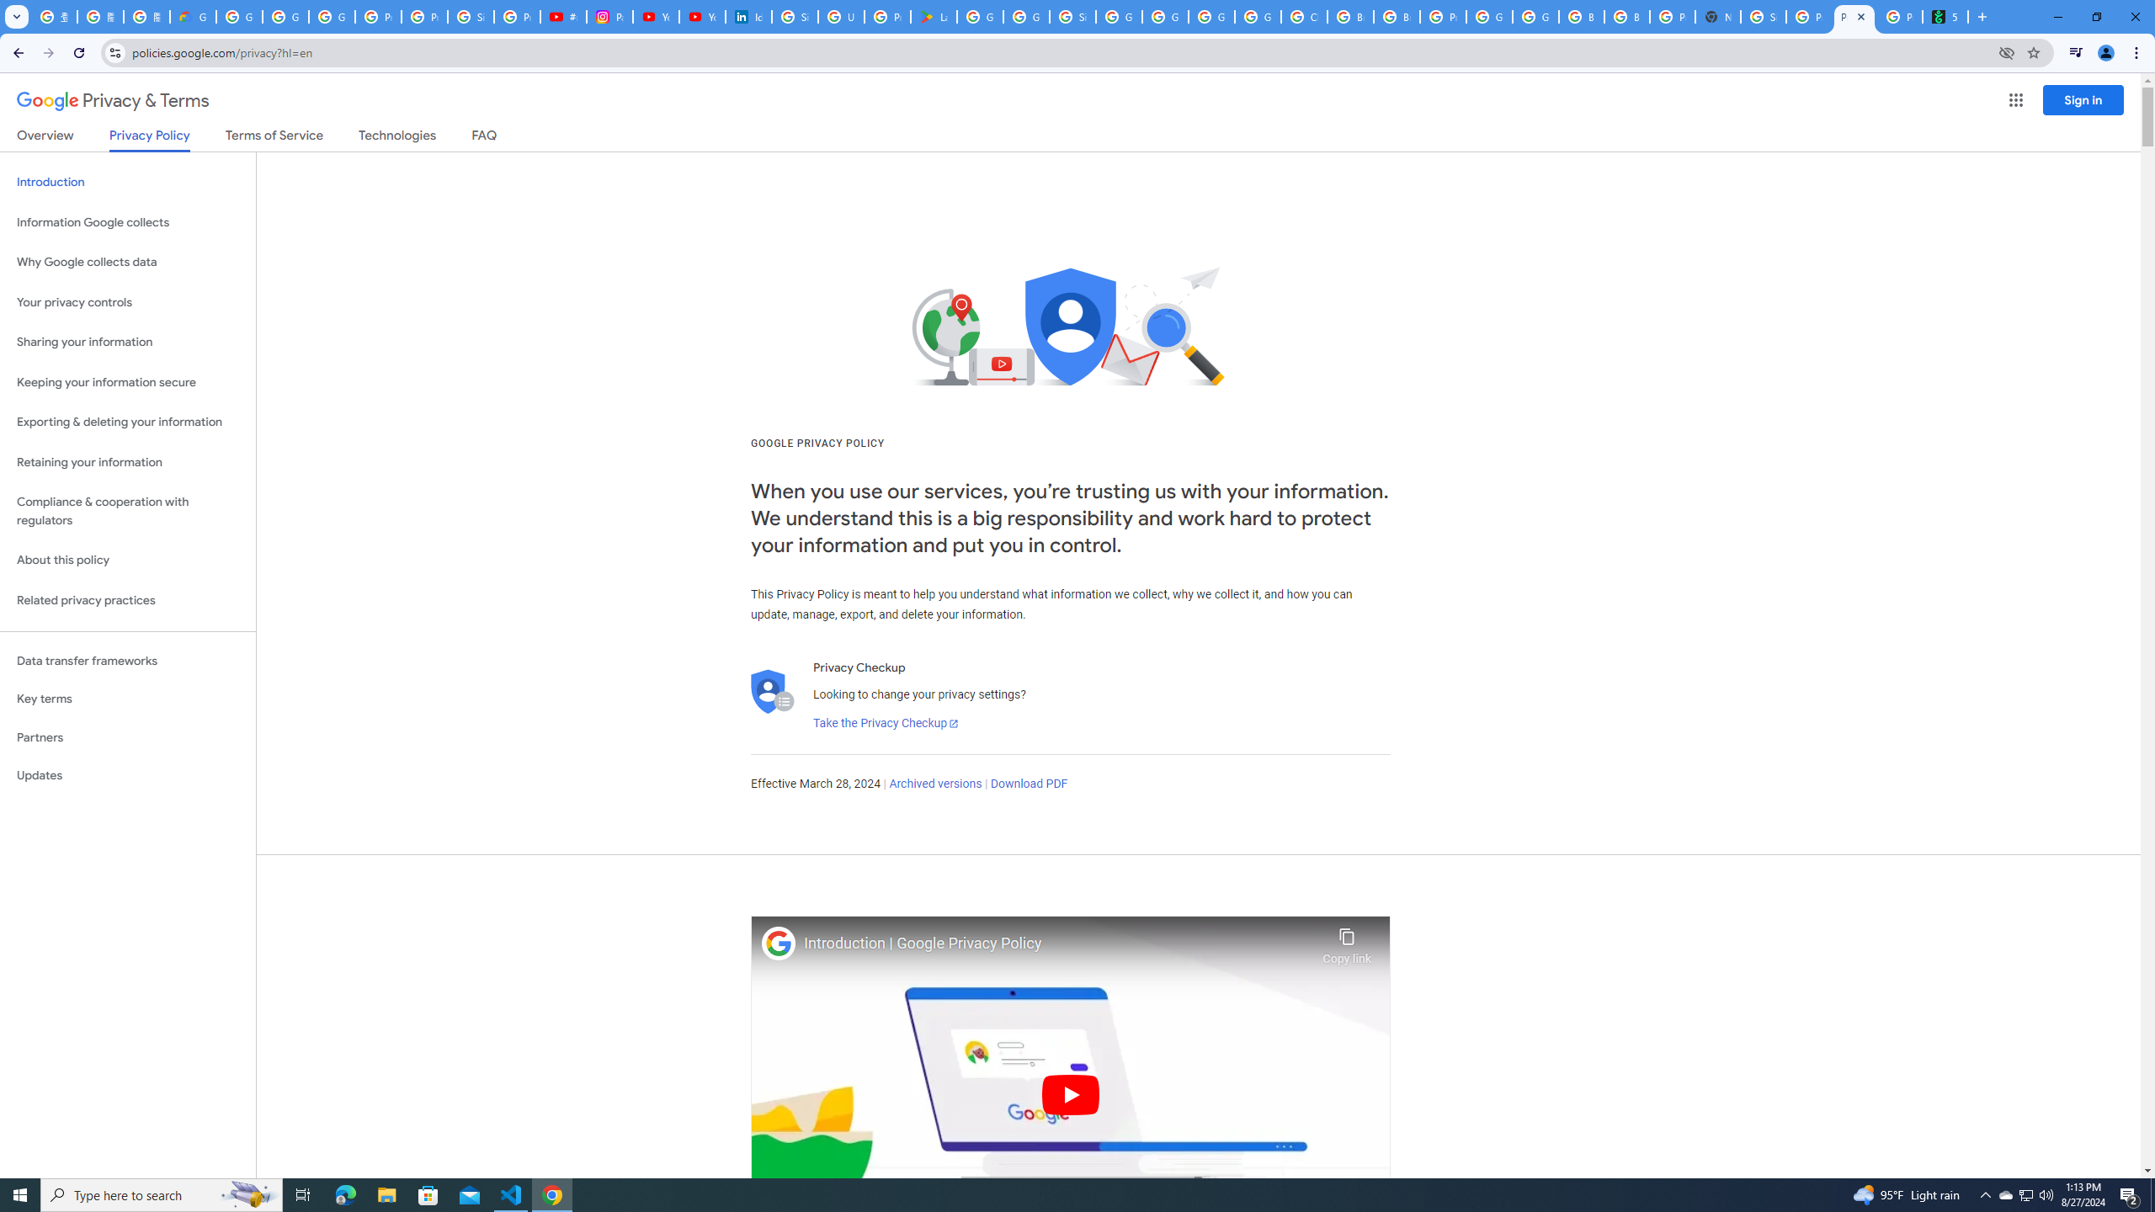 This screenshot has height=1212, width=2155. What do you see at coordinates (471, 17) in the screenshot?
I see `Sign in - Google Accounts` at bounding box center [471, 17].